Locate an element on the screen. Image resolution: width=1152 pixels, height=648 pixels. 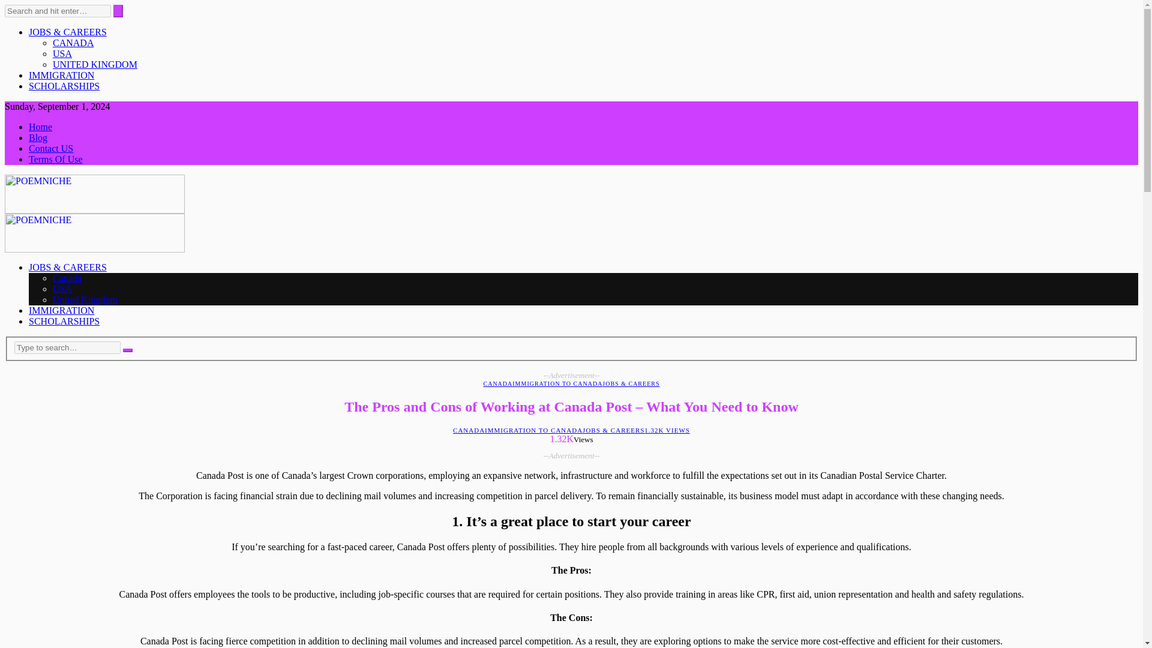
POEMNICHE is located at coordinates (94, 250).